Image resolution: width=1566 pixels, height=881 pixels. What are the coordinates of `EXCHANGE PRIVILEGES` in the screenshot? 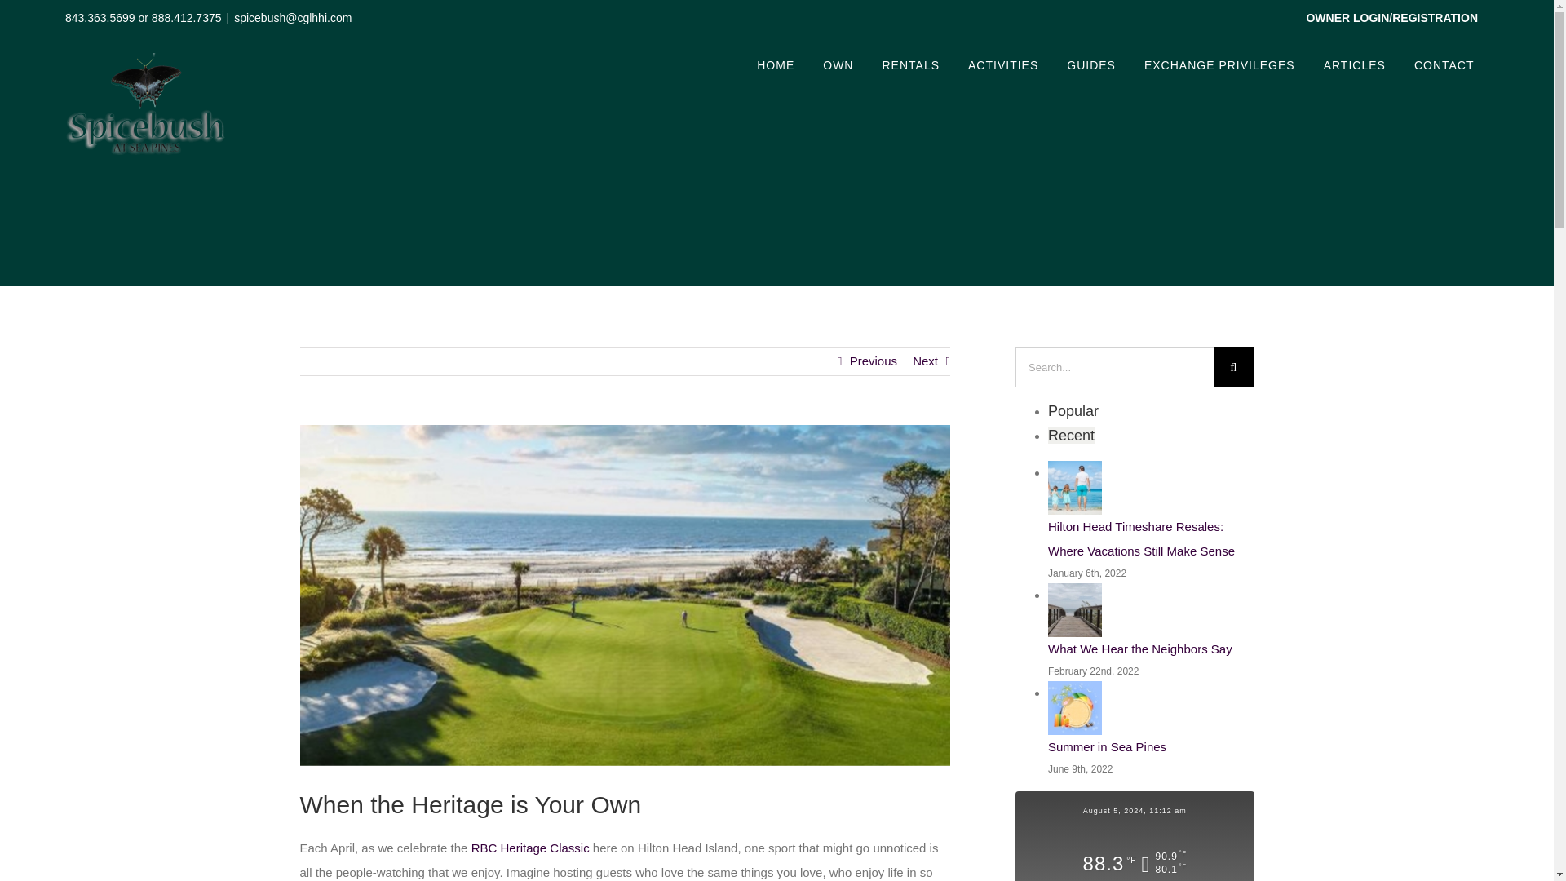 It's located at (1219, 65).